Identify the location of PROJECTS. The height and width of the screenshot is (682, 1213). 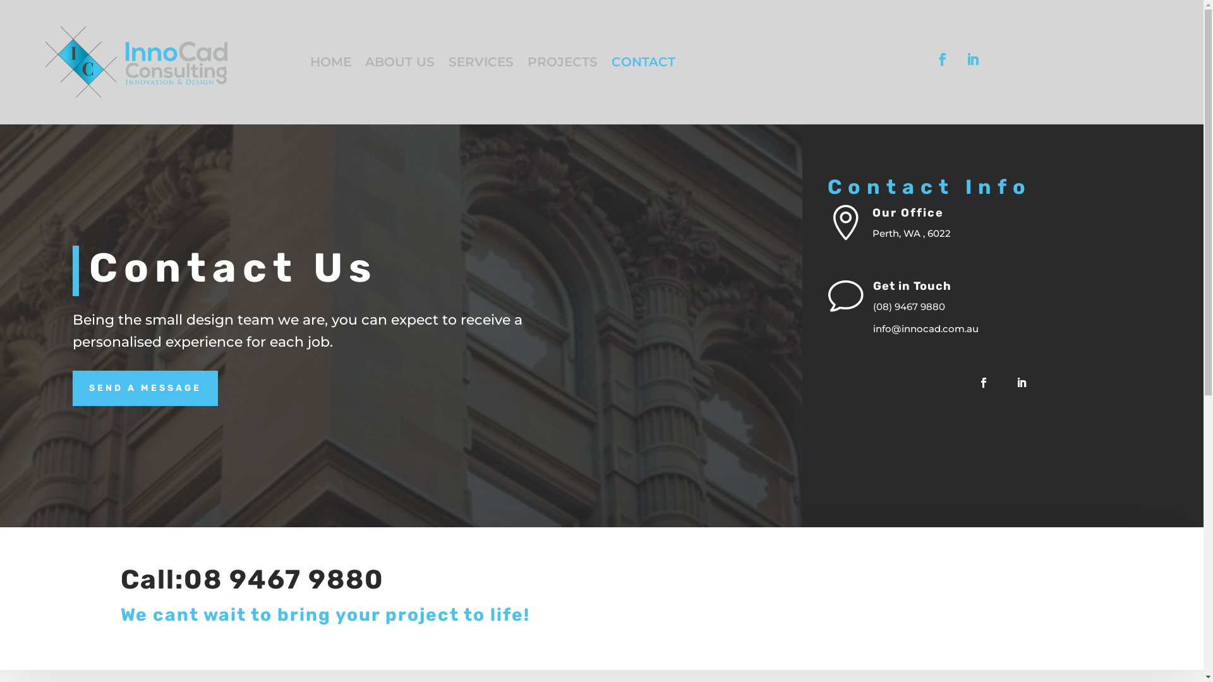
(562, 64).